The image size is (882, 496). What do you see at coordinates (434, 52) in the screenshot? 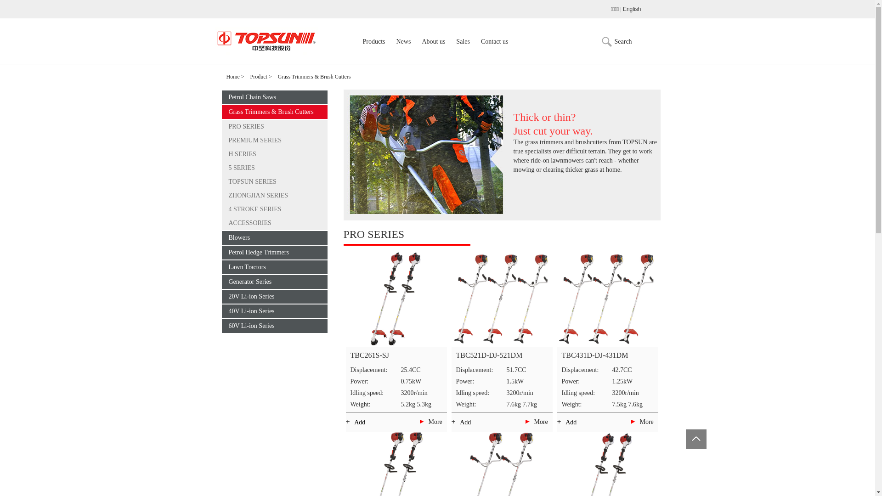
I see `About us` at bounding box center [434, 52].